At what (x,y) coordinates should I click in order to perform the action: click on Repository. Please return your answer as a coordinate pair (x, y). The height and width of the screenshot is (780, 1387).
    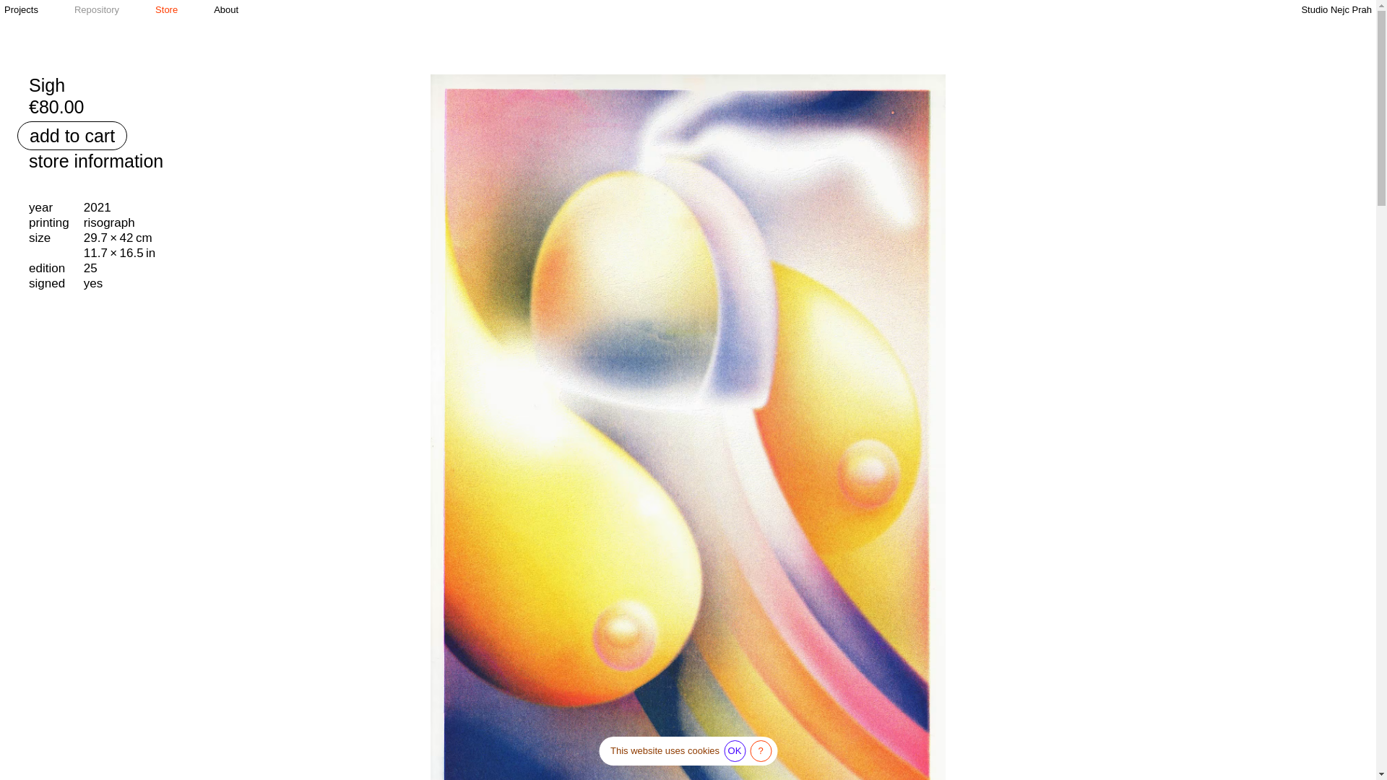
    Looking at the image, I should click on (97, 10).